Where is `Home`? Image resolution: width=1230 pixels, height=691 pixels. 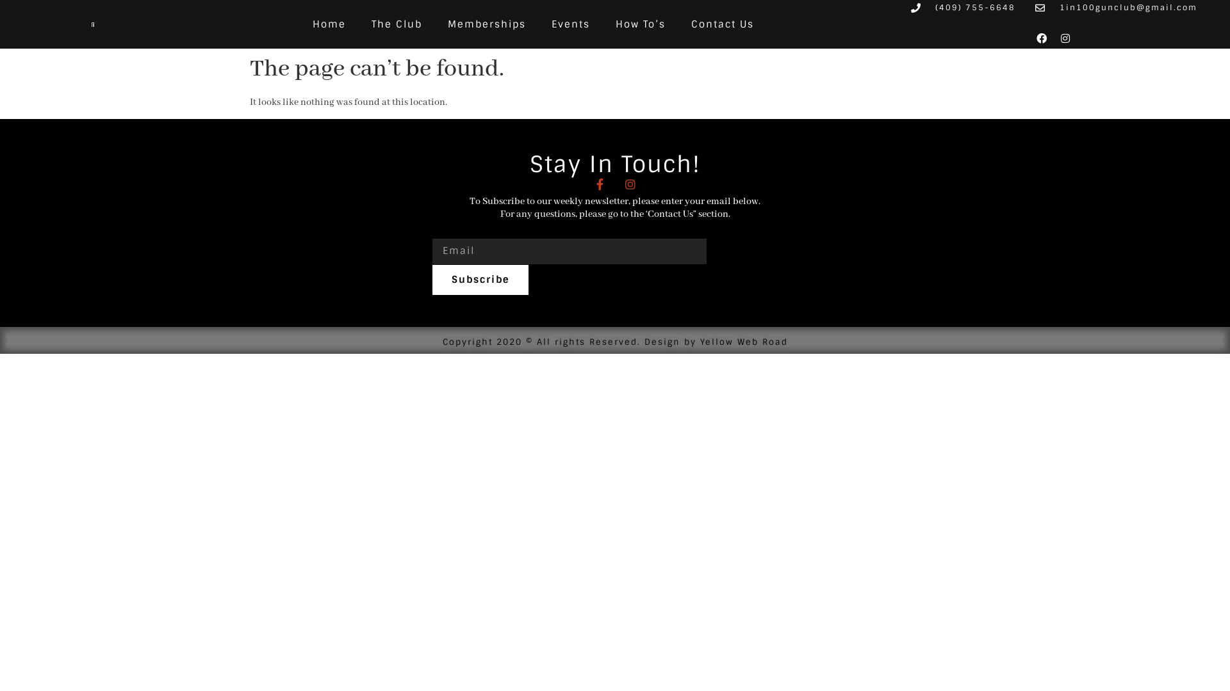 Home is located at coordinates (329, 24).